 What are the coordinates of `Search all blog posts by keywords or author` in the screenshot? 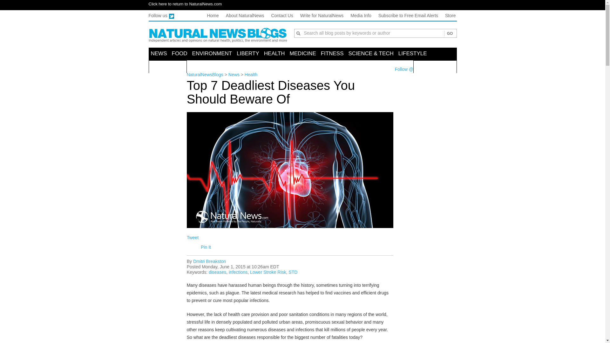 It's located at (374, 33).